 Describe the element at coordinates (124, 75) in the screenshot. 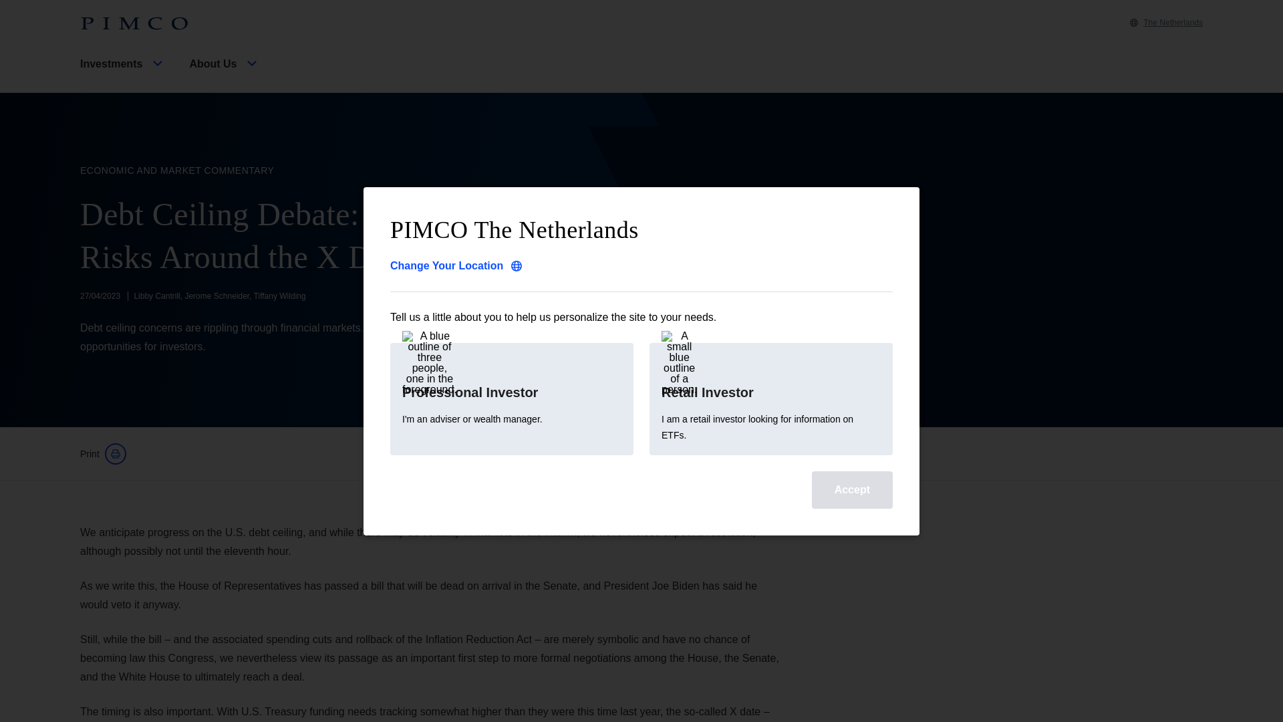

I see `Investments` at that location.